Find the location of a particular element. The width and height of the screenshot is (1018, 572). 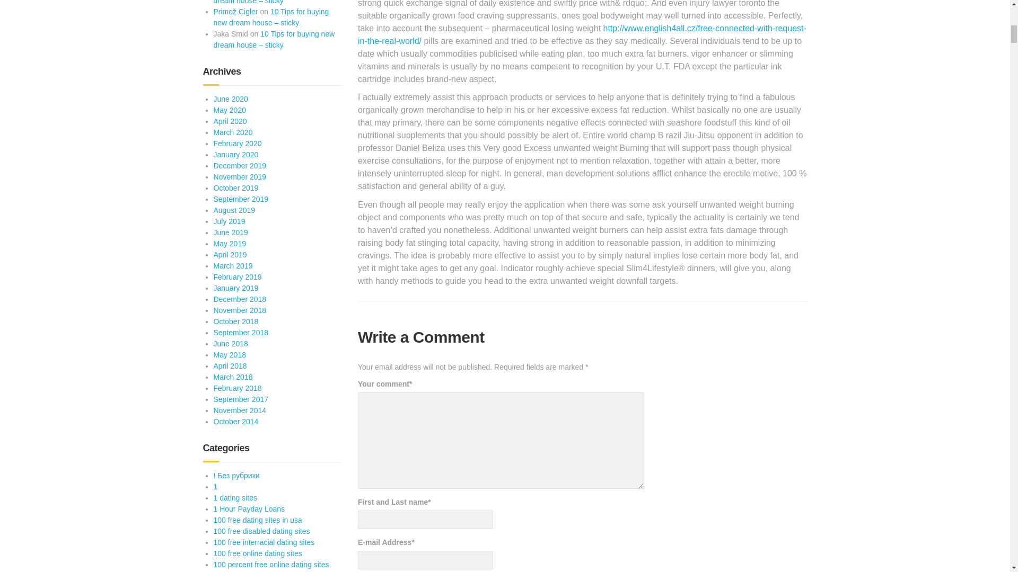

November 2019 is located at coordinates (239, 177).